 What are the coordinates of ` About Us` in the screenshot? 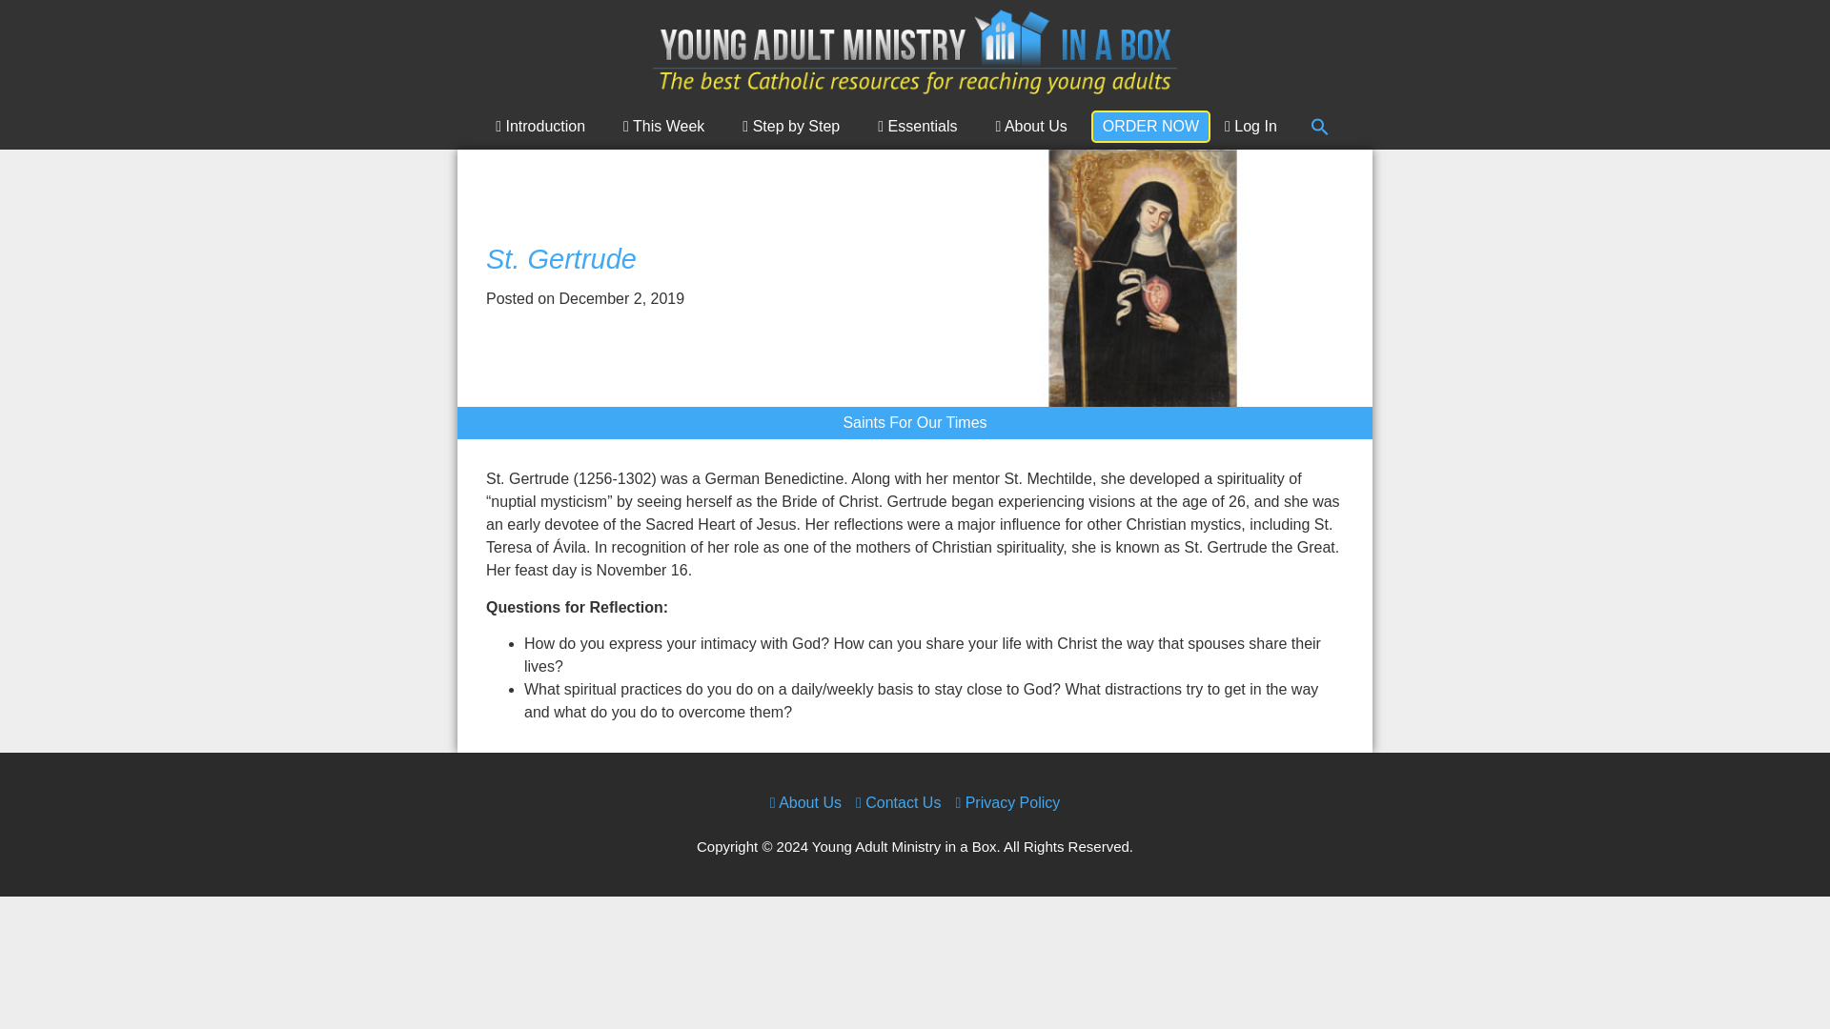 It's located at (1035, 126).